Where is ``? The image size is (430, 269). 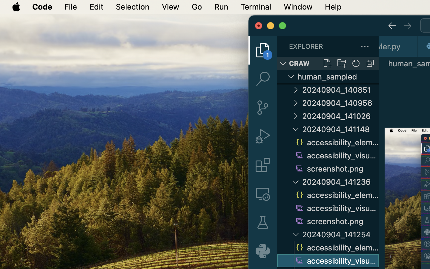
 is located at coordinates (296, 103).